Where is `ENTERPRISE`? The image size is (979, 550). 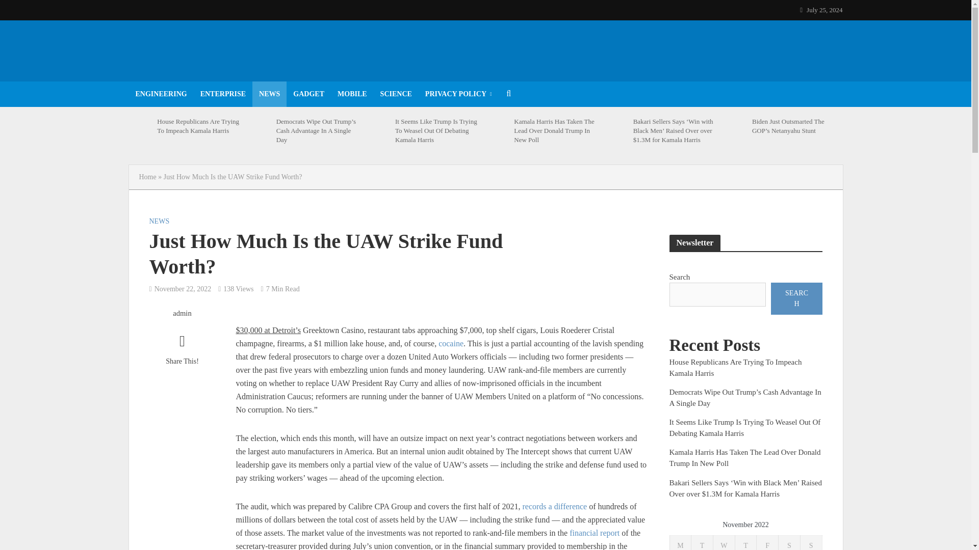 ENTERPRISE is located at coordinates (223, 94).